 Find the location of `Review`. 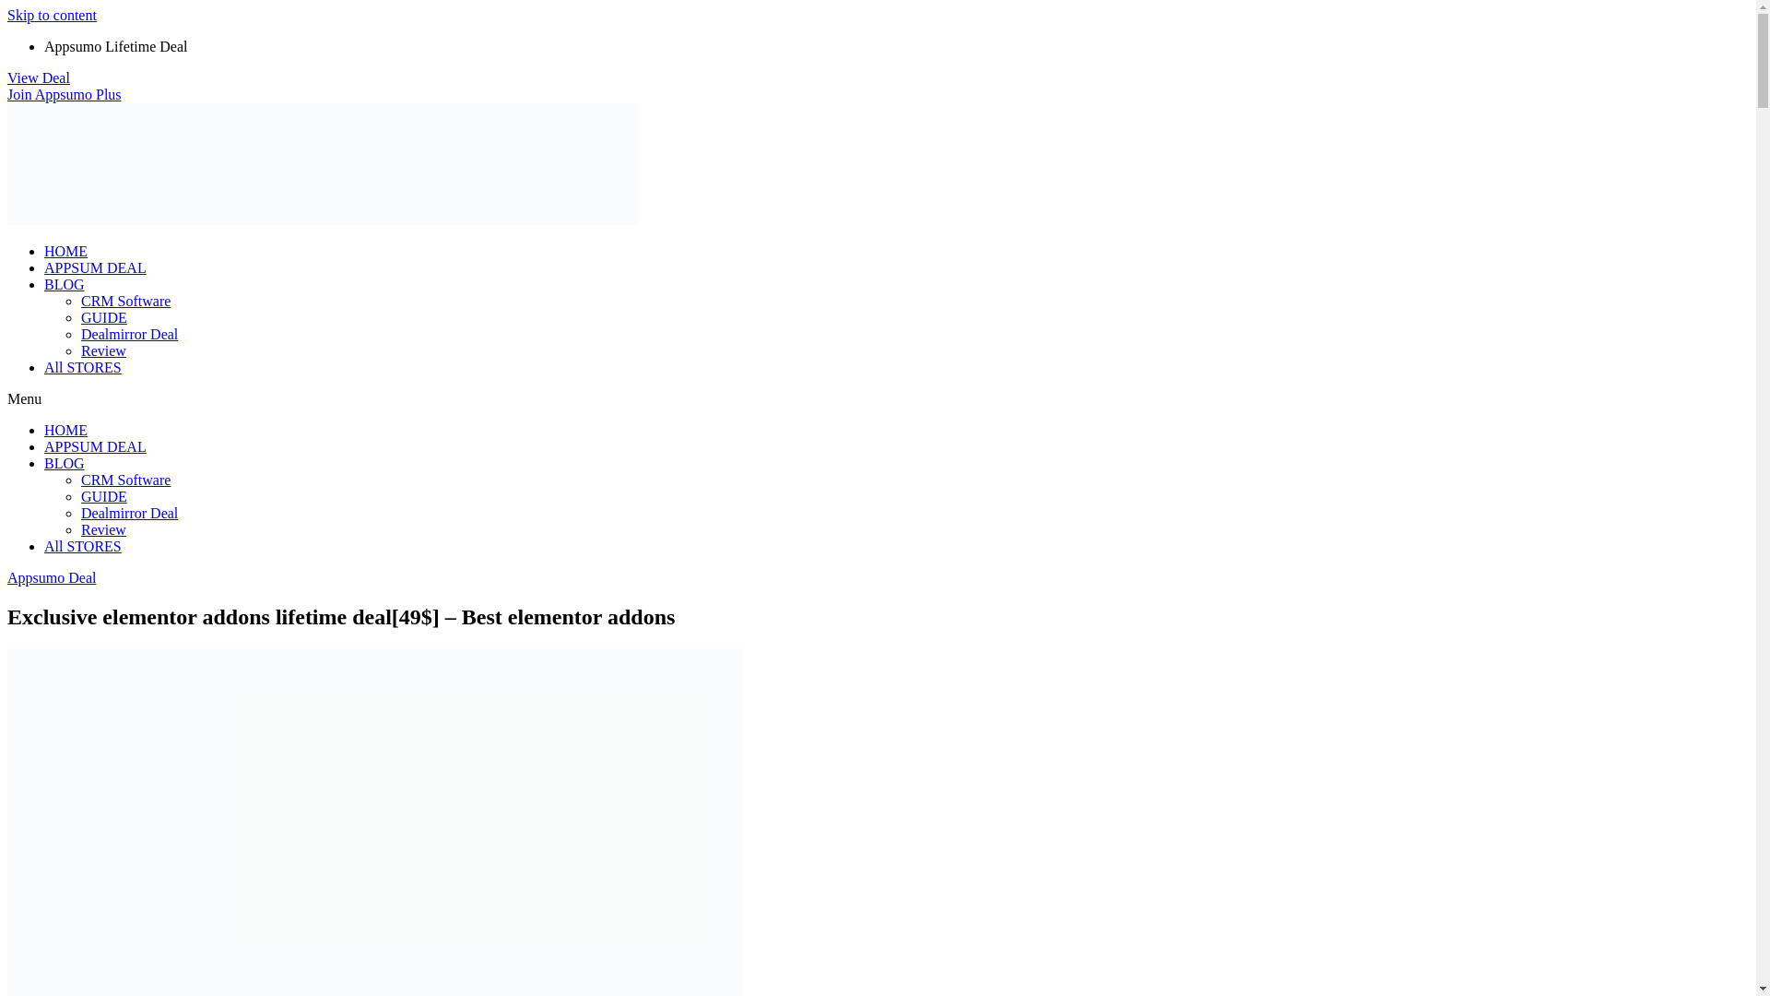

Review is located at coordinates (103, 529).